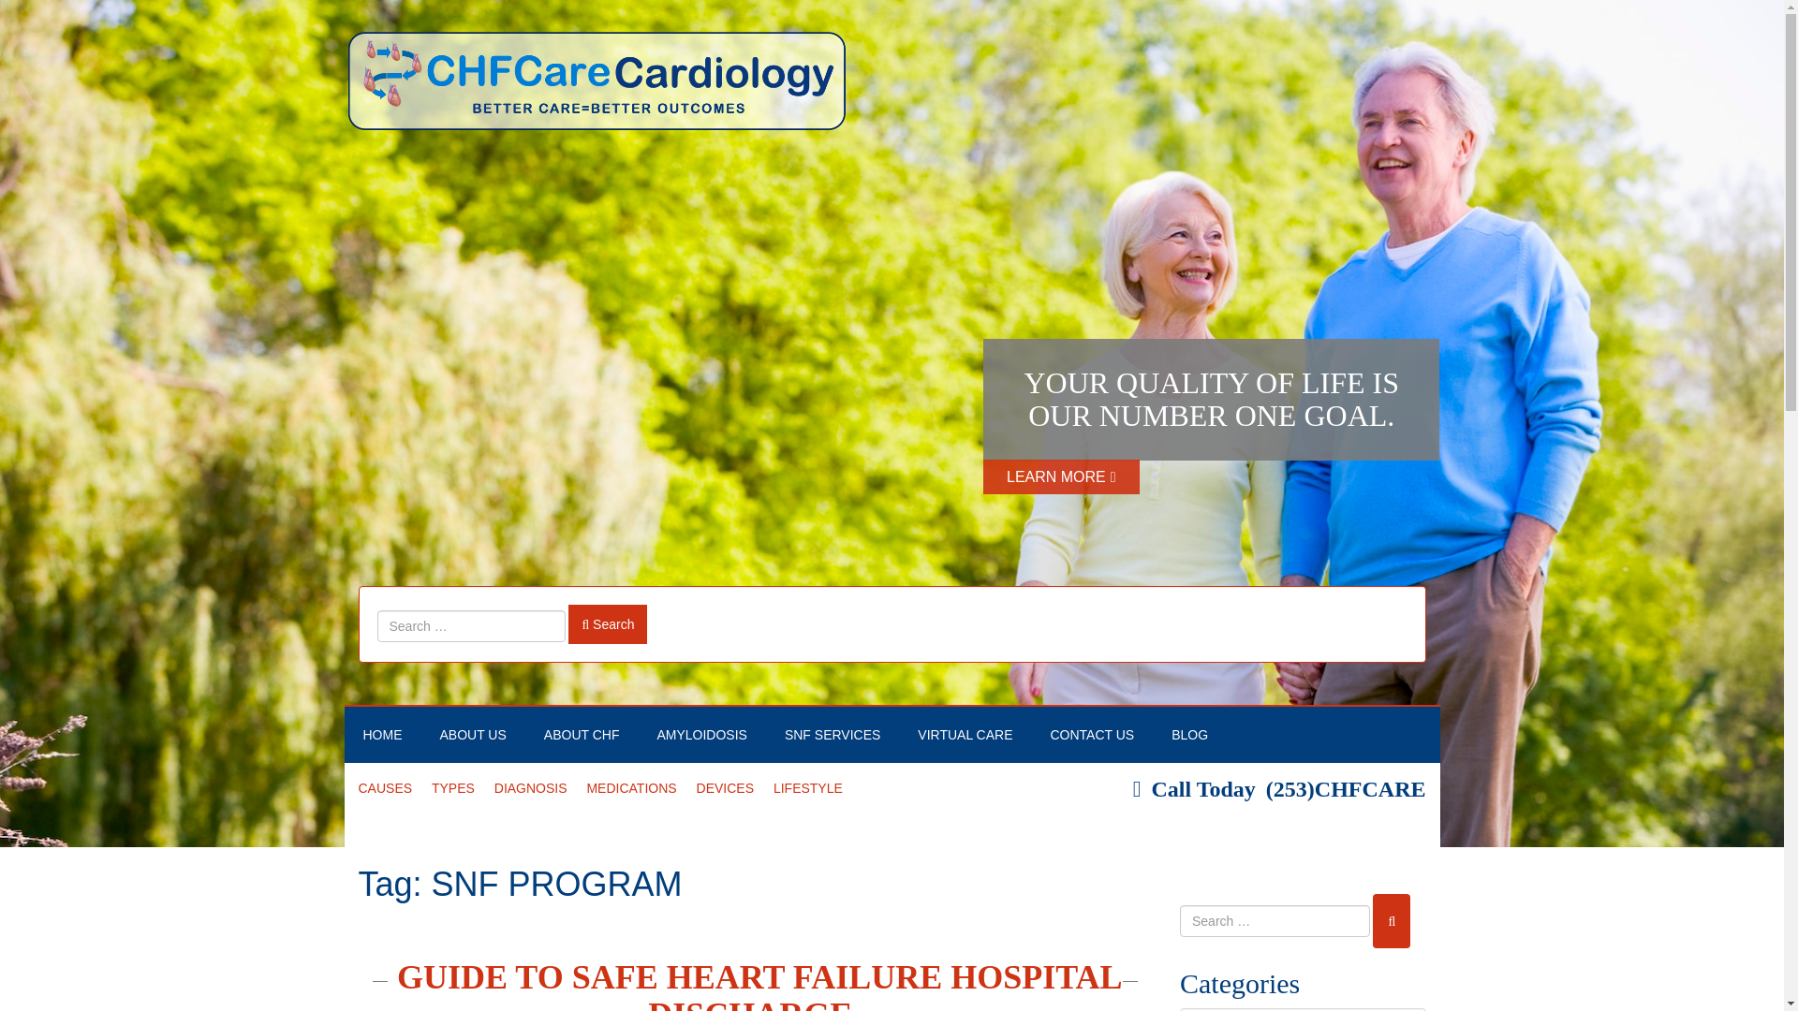 The width and height of the screenshot is (1798, 1011). Describe the element at coordinates (965, 734) in the screenshot. I see `VIRTUAL CARE` at that location.